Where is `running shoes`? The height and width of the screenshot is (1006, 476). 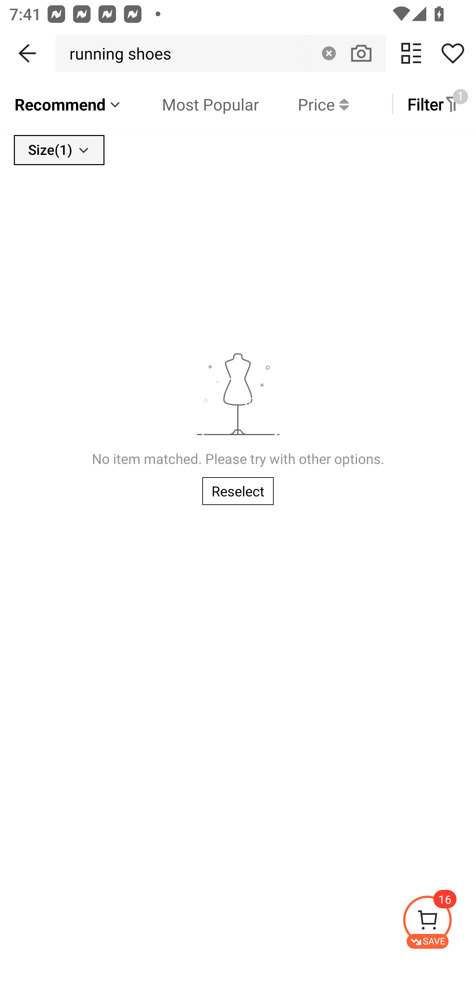
running shoes is located at coordinates (117, 53).